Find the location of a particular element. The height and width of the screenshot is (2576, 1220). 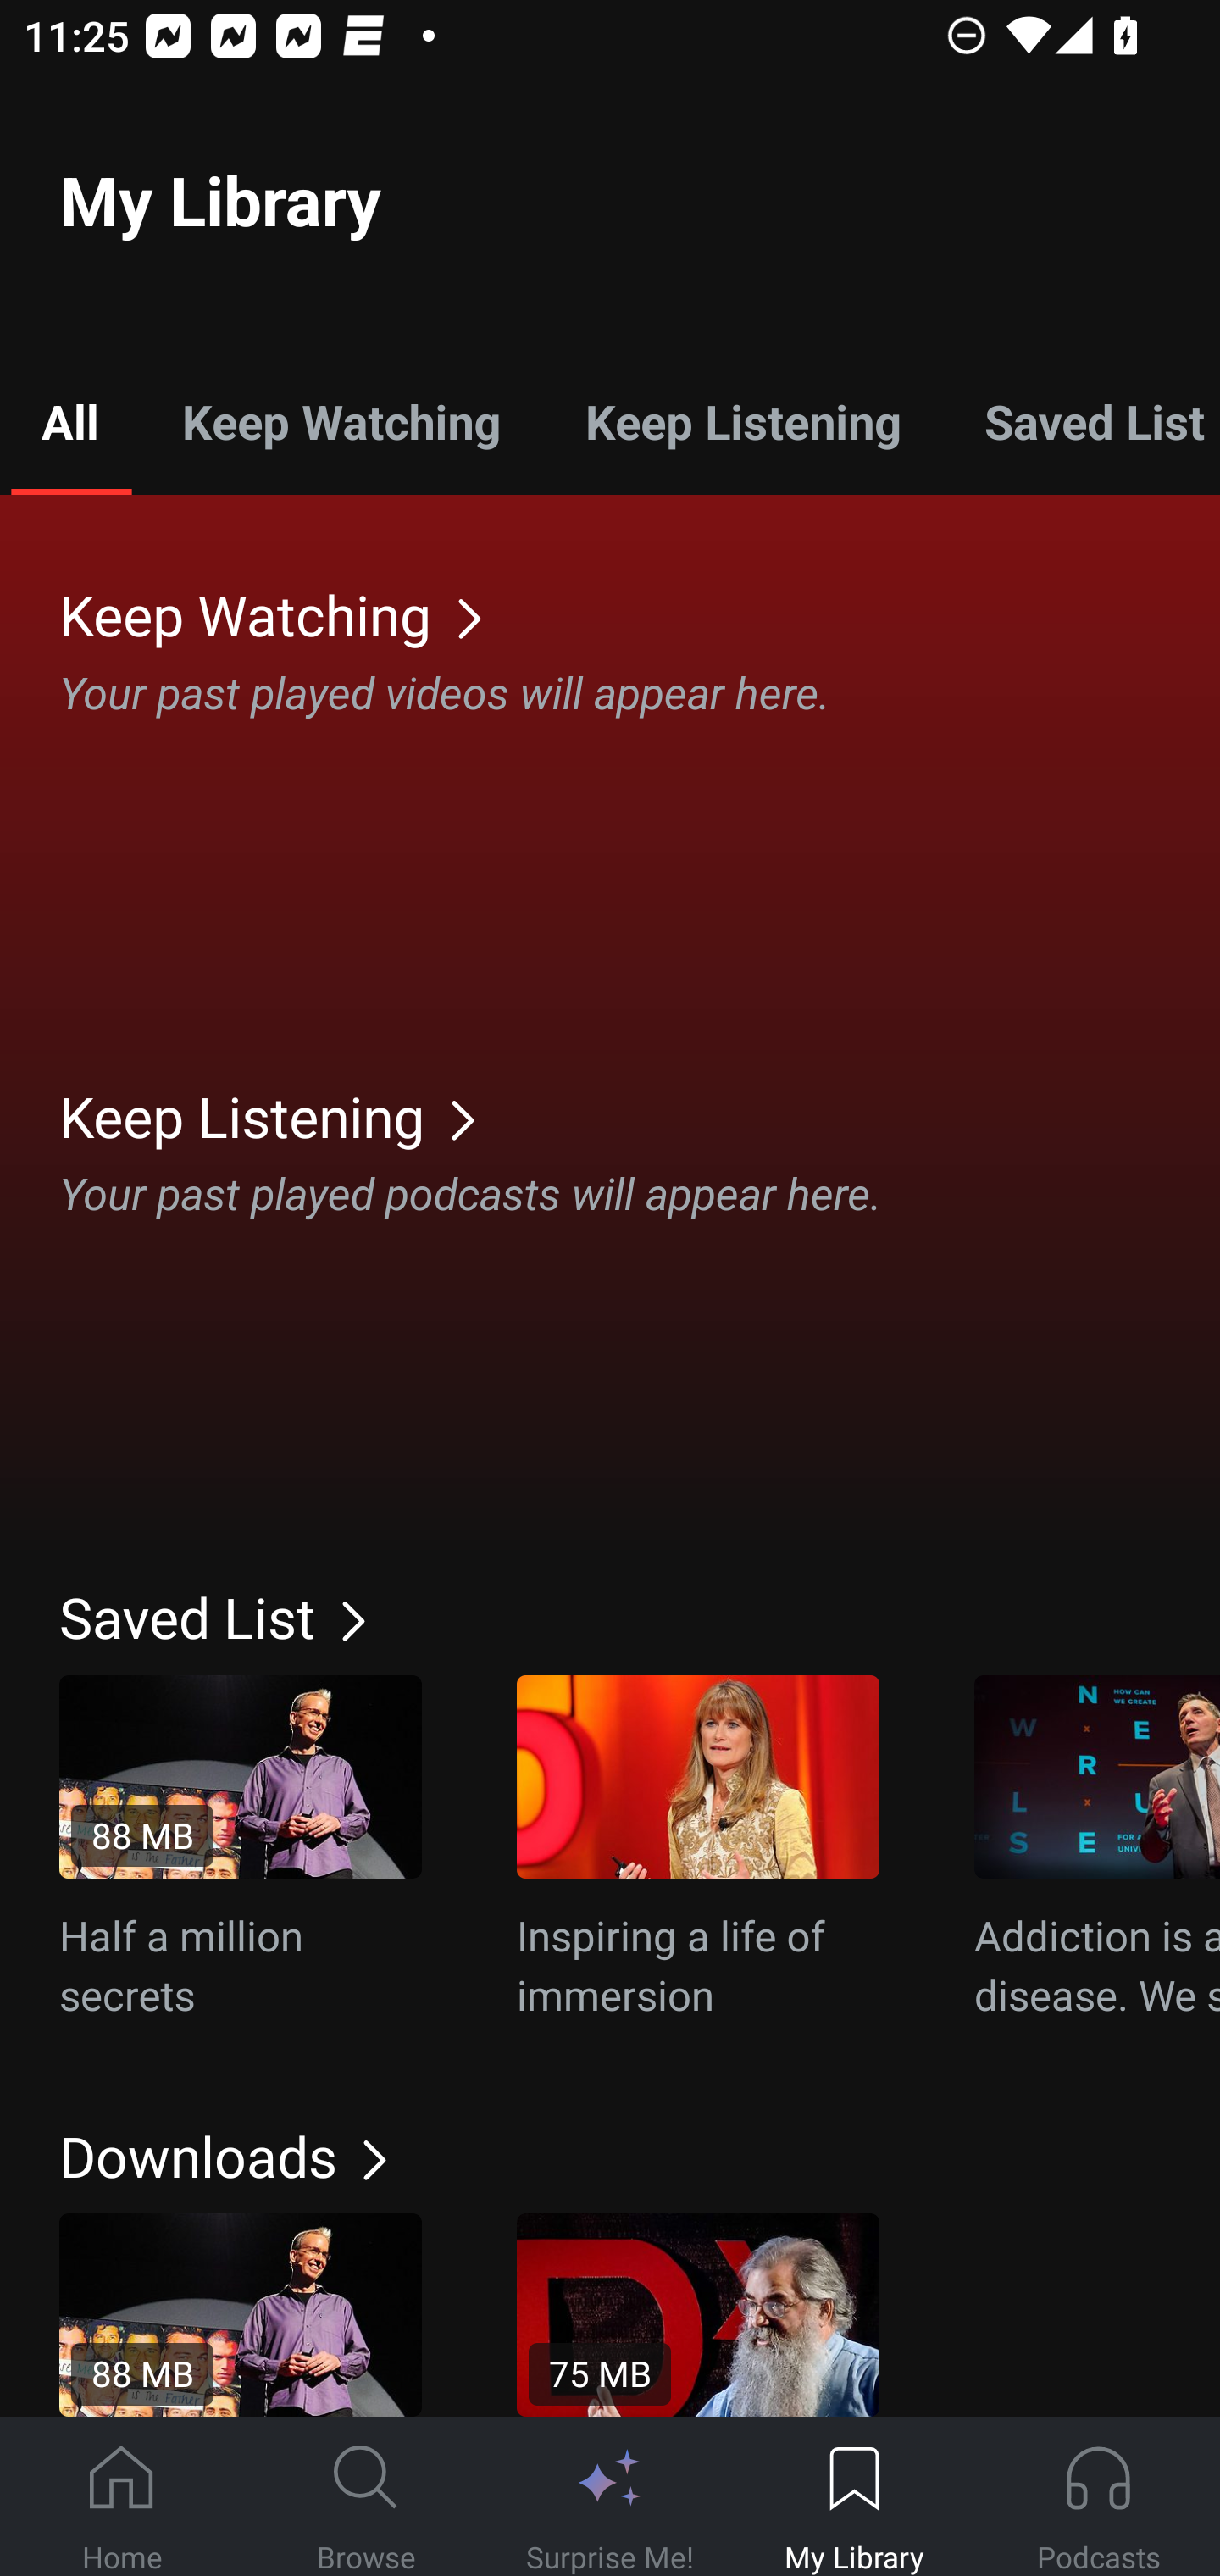

Saved List is located at coordinates (640, 1616).